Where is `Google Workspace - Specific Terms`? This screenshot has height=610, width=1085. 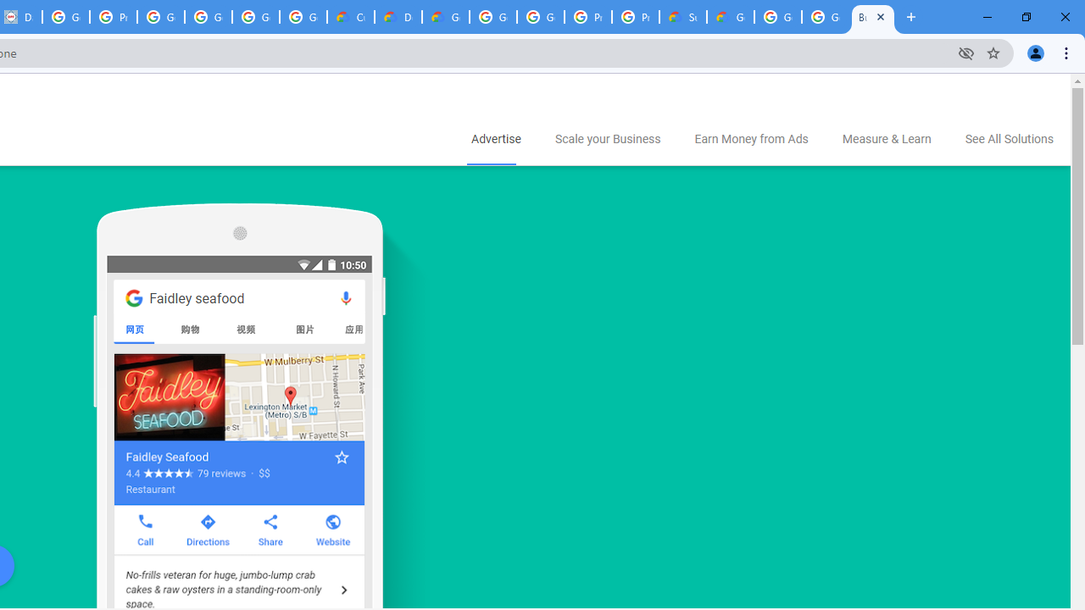 Google Workspace - Specific Terms is located at coordinates (303, 17).